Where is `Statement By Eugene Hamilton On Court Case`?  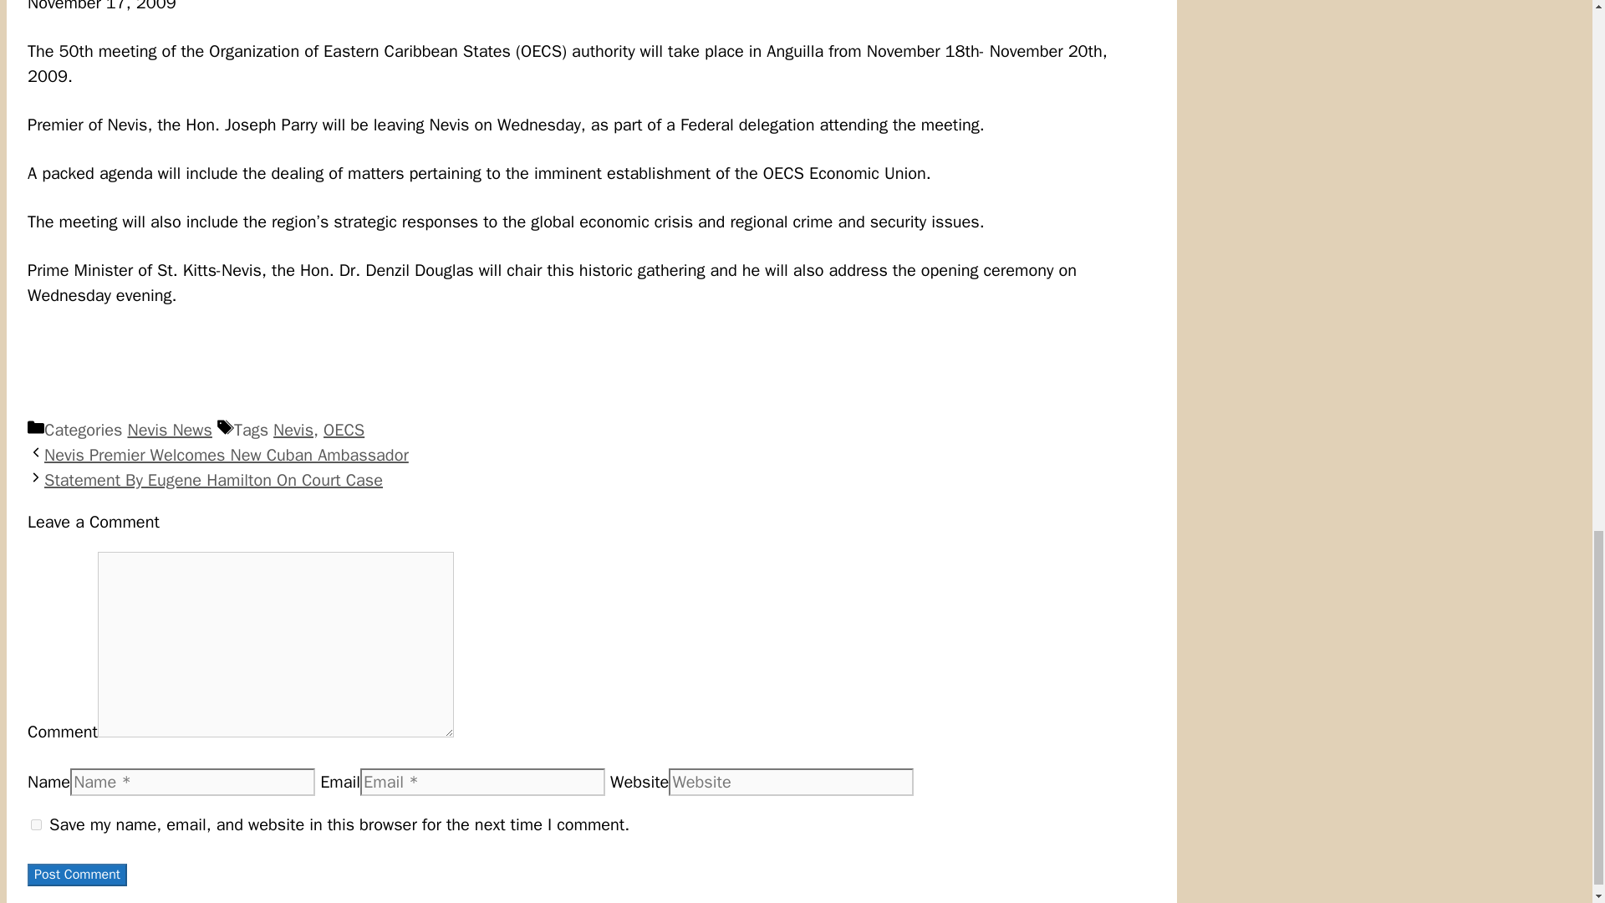
Statement By Eugene Hamilton On Court Case is located at coordinates (214, 480).